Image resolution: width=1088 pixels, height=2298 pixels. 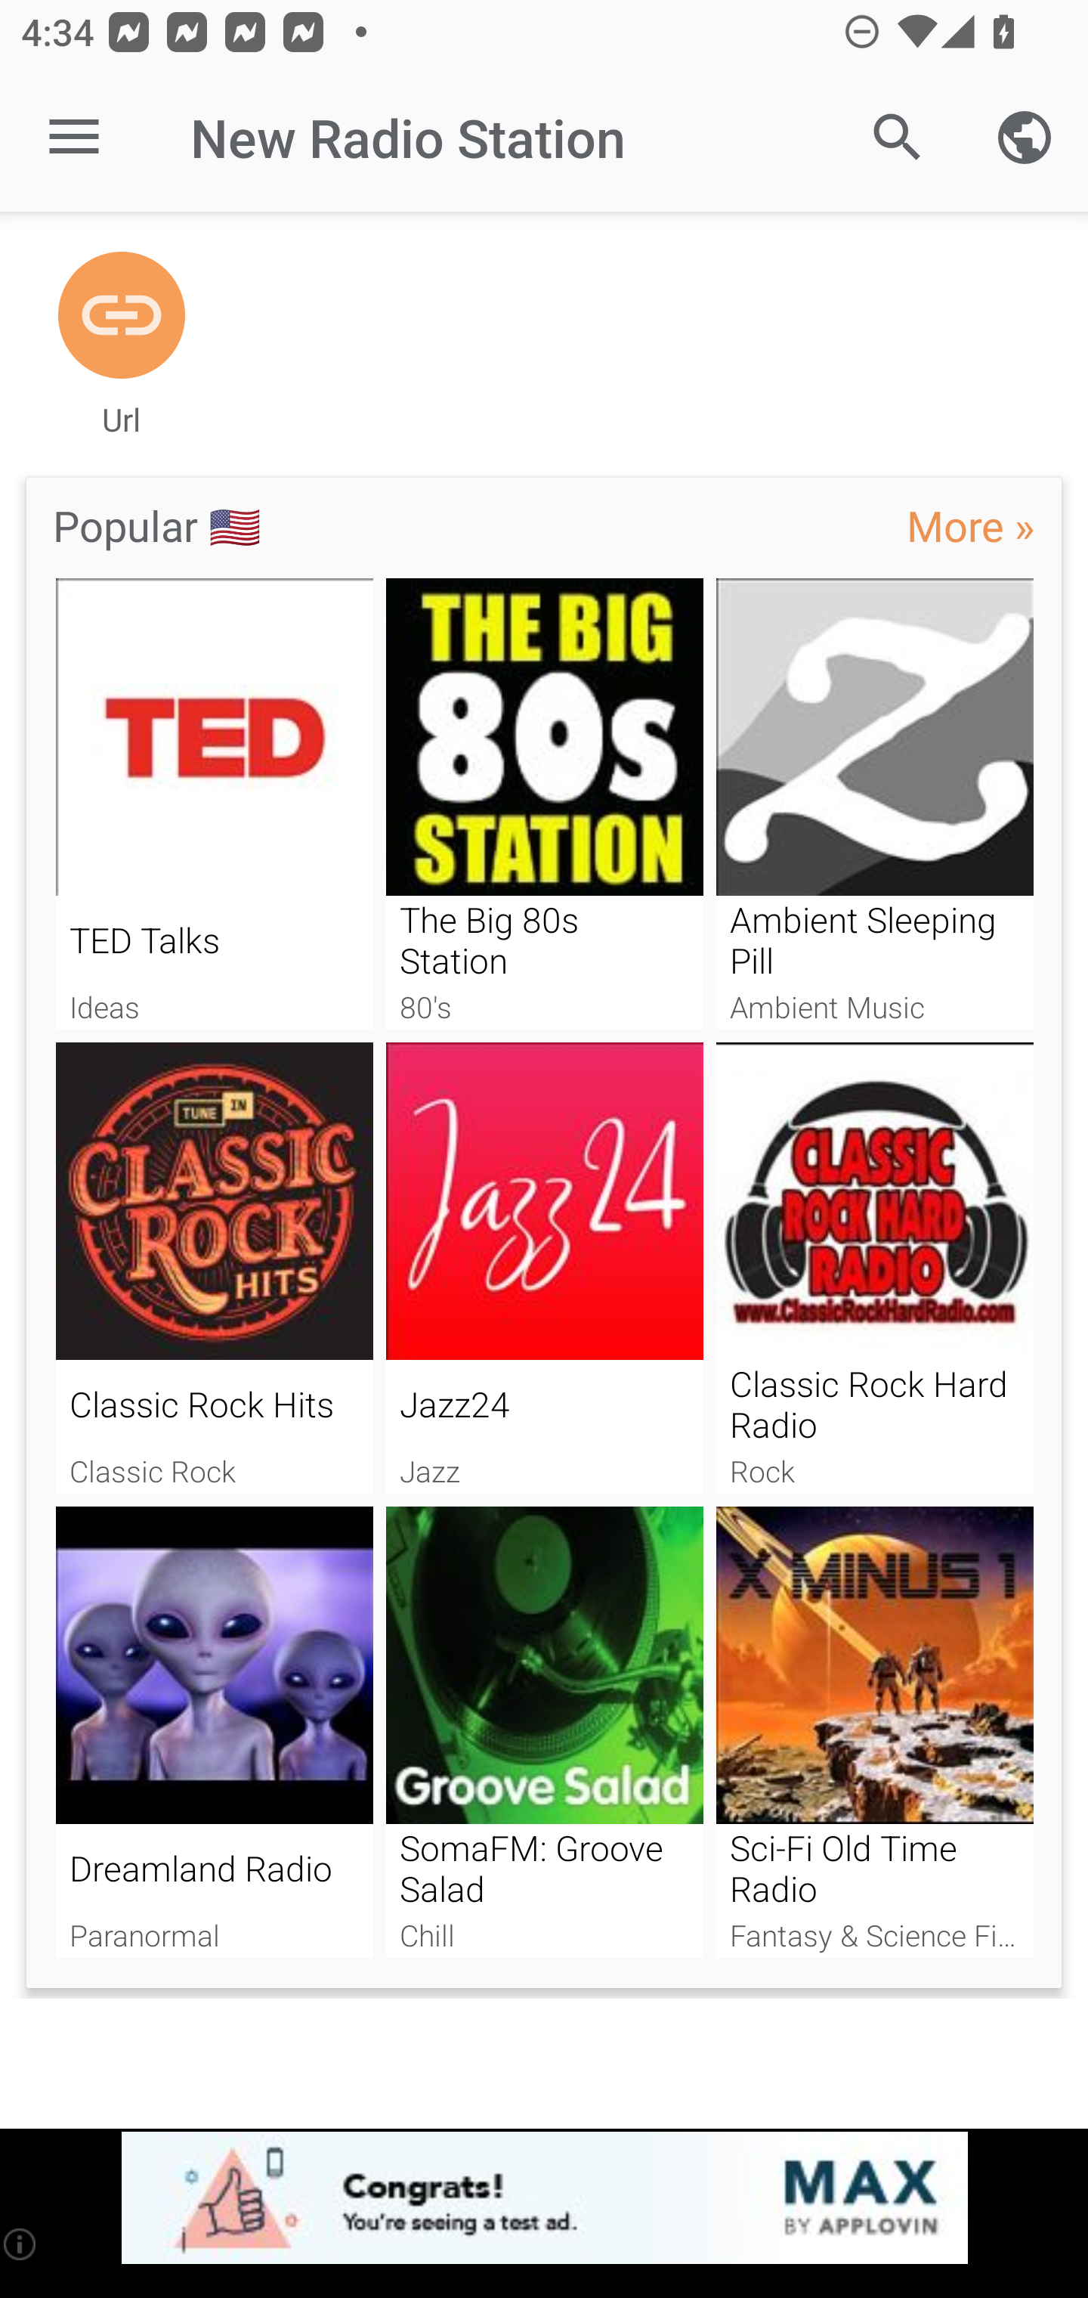 What do you see at coordinates (214, 1733) in the screenshot?
I see `Dreamland Radio Paranormal` at bounding box center [214, 1733].